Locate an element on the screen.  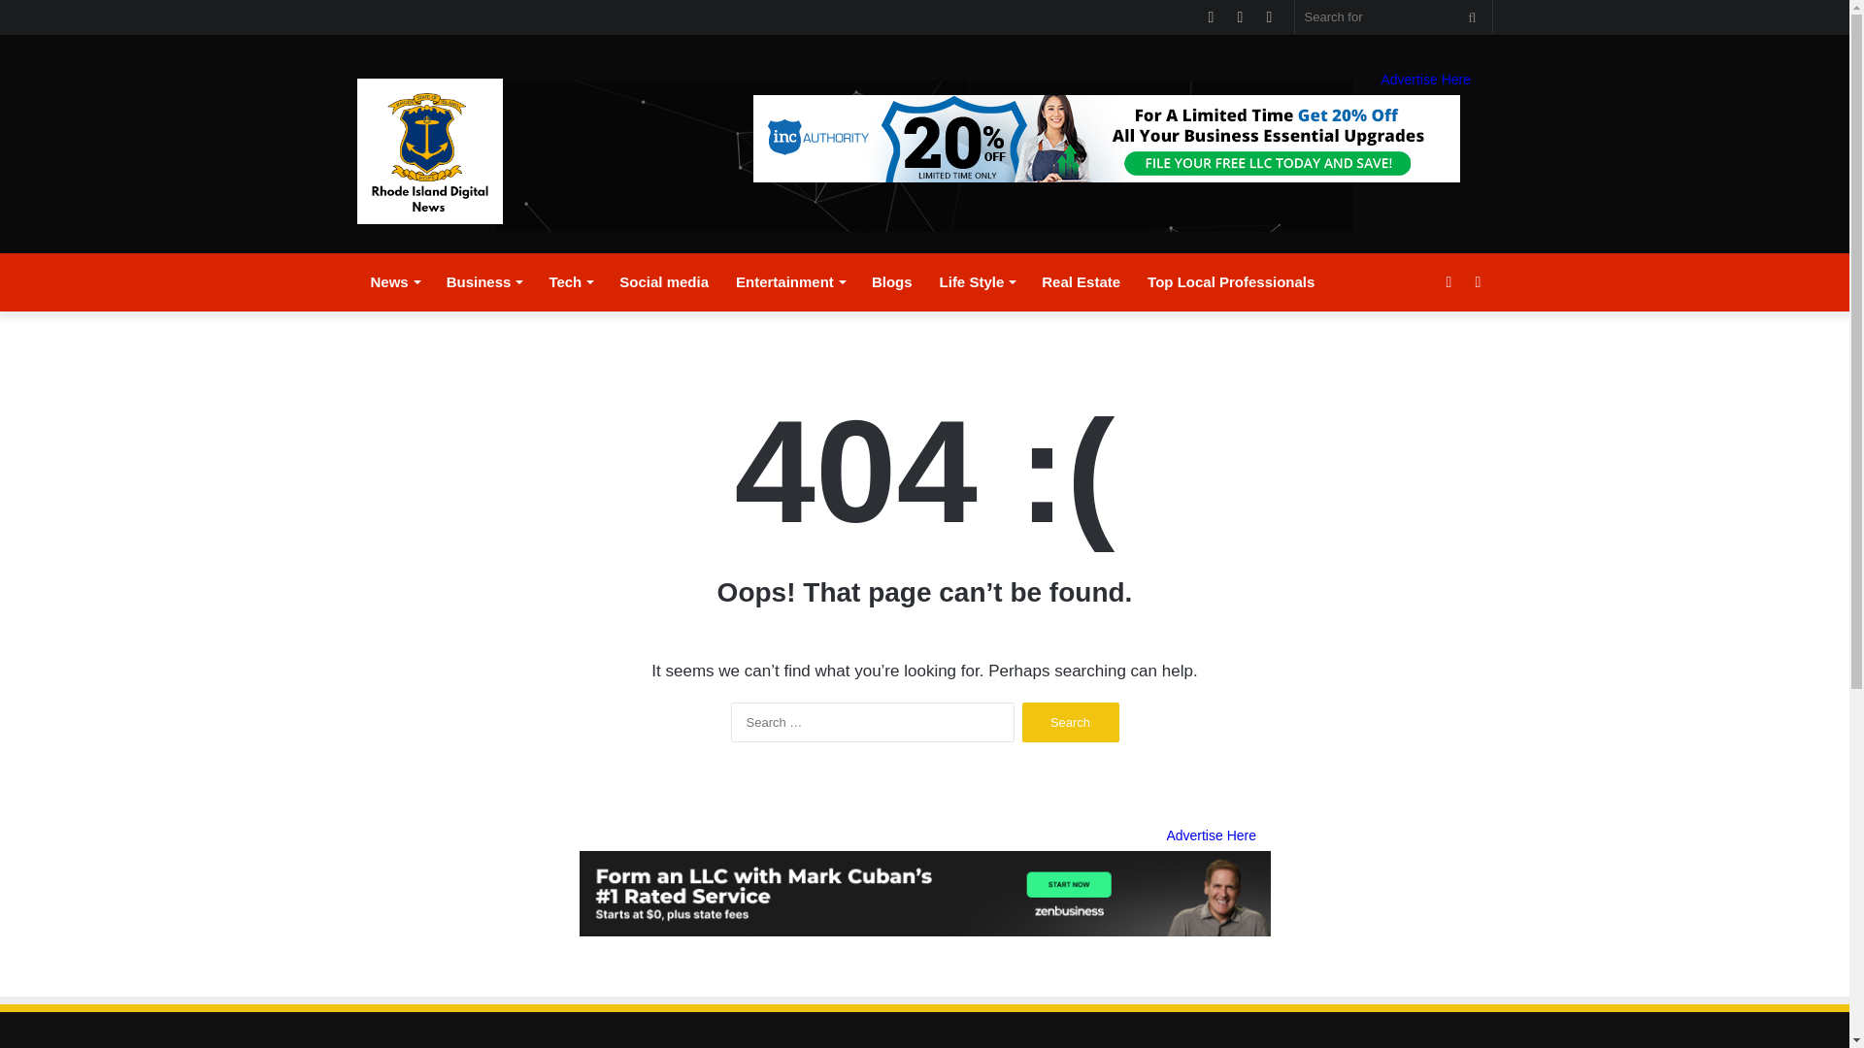
Search for is located at coordinates (1394, 16).